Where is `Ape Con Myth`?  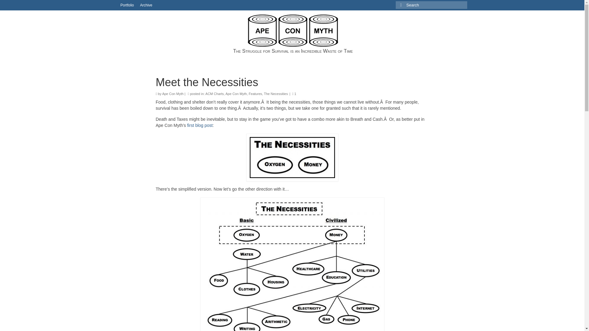
Ape Con Myth is located at coordinates (236, 94).